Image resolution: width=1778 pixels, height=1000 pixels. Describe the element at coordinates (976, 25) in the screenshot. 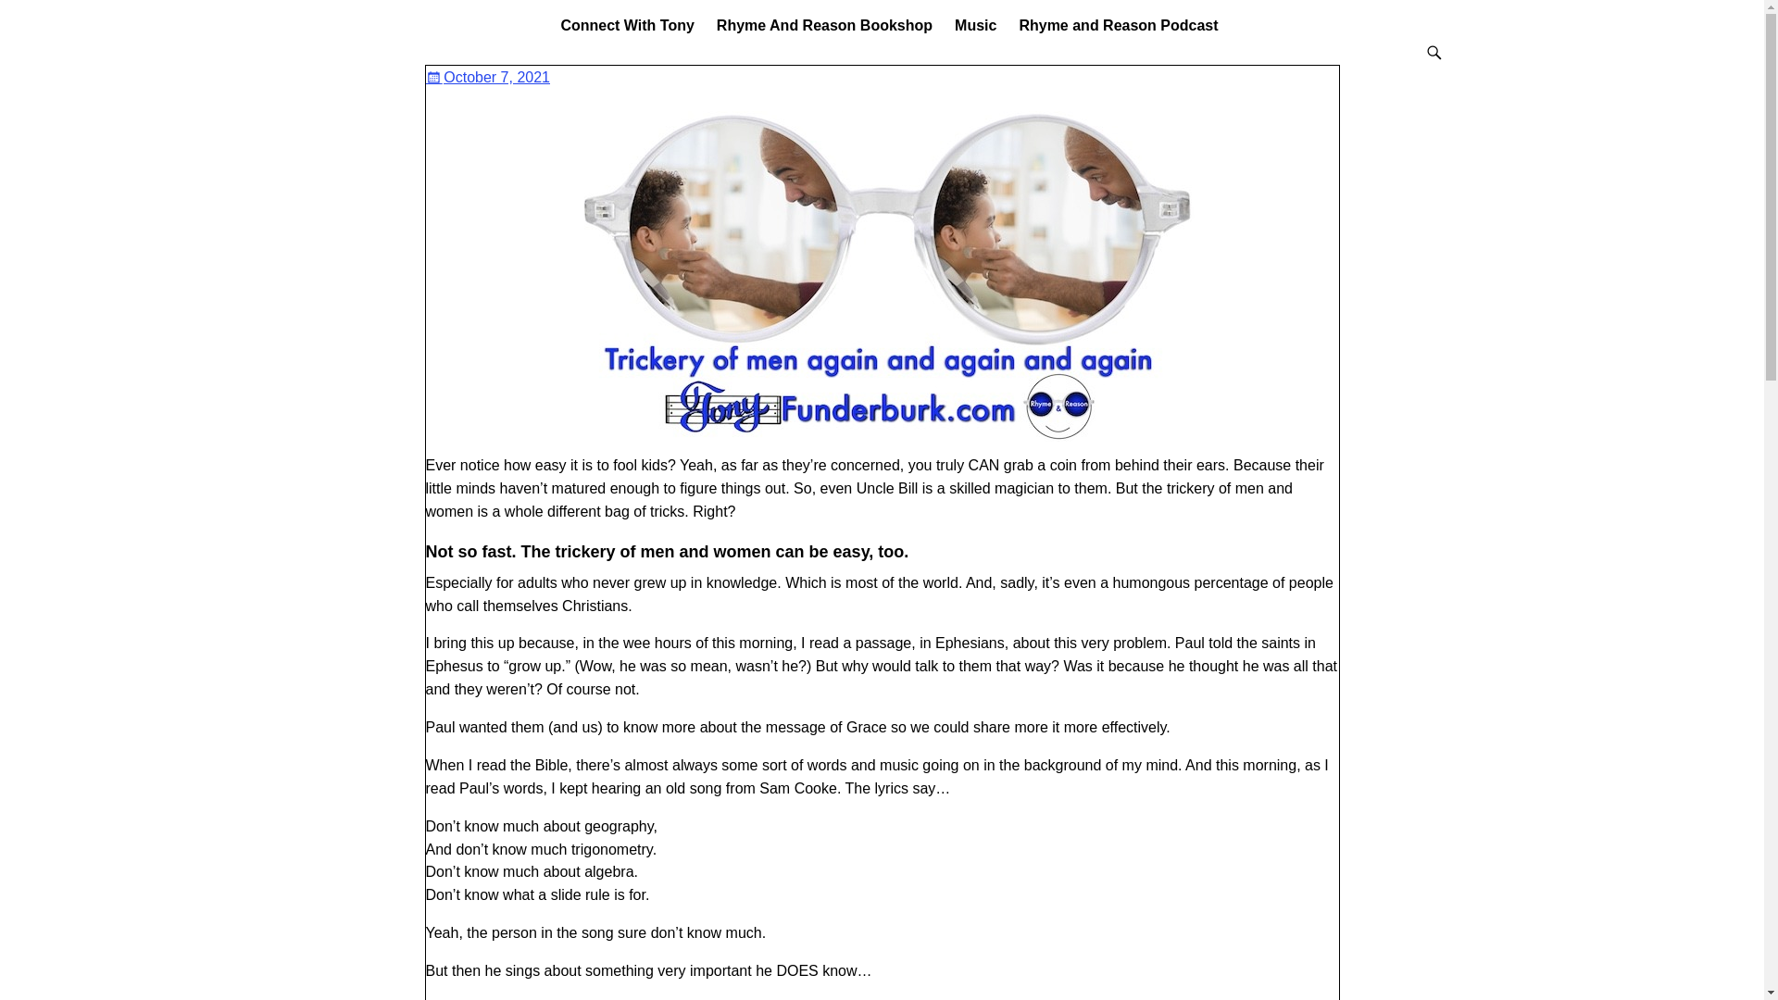

I see `Music` at that location.